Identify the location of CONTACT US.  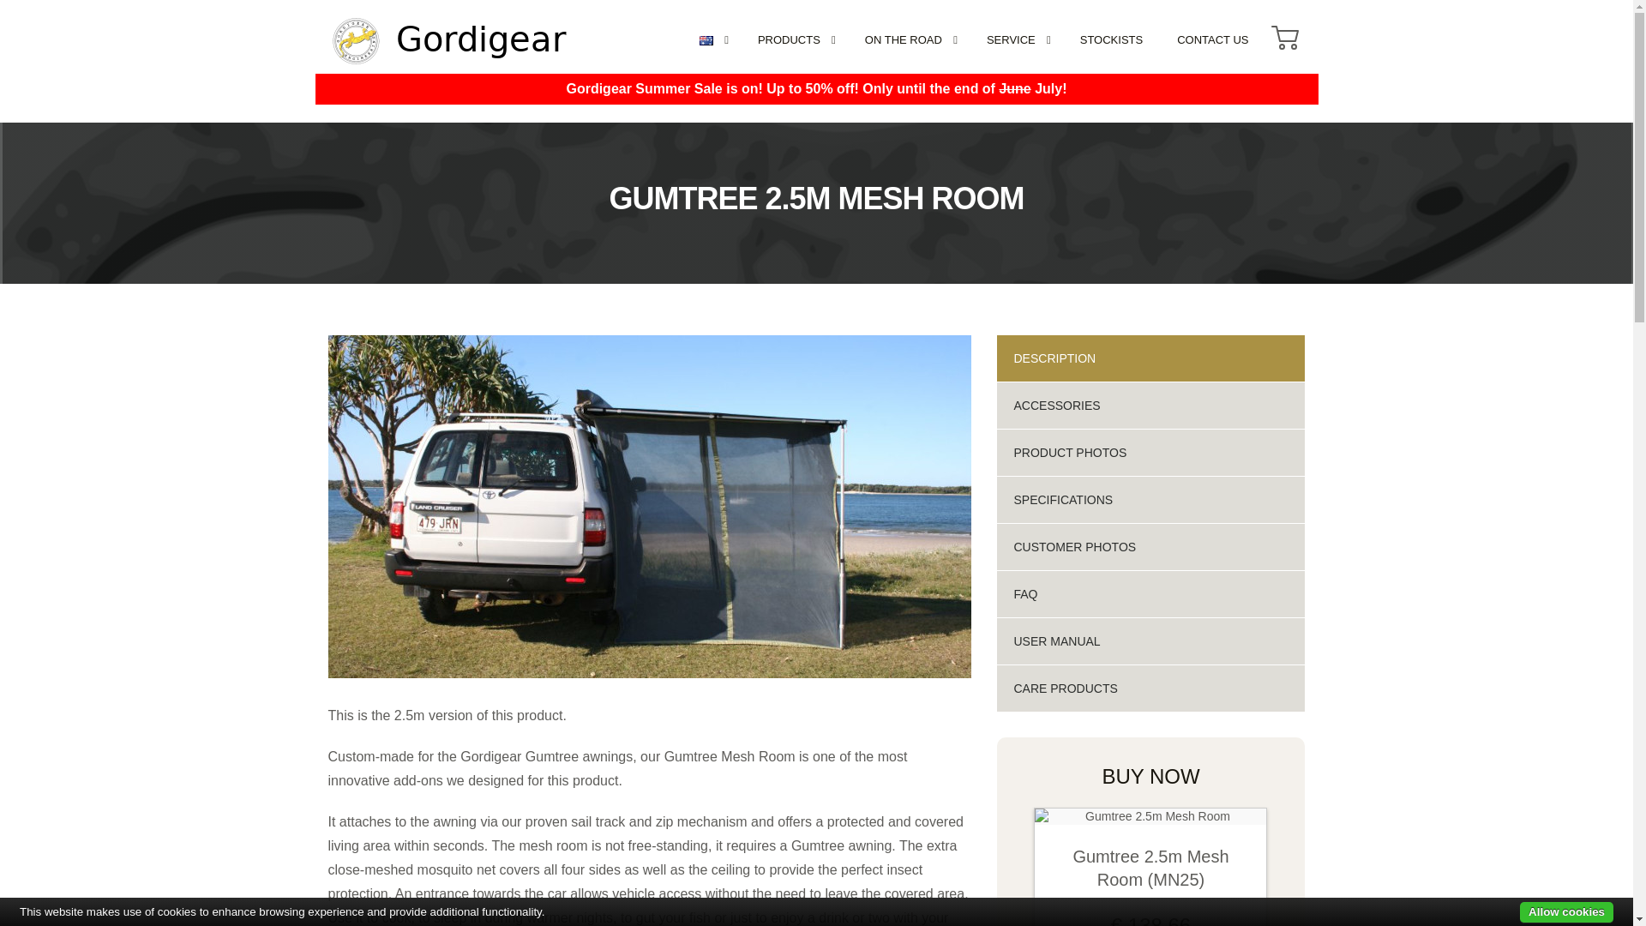
(1212, 39).